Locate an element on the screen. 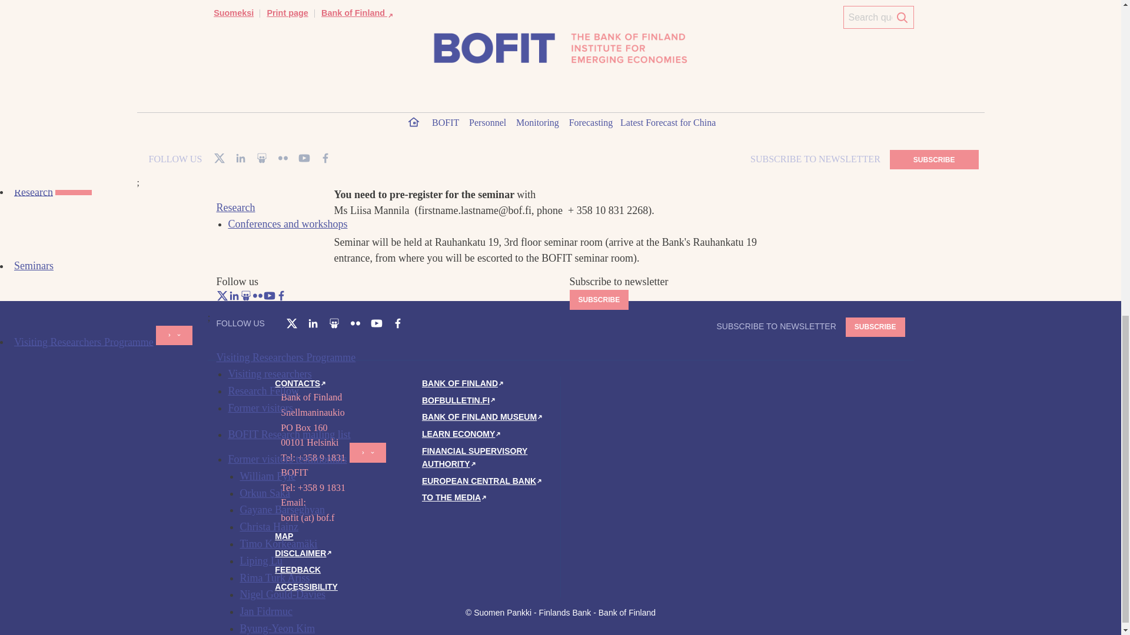  European Central Bank is located at coordinates (483, 481).